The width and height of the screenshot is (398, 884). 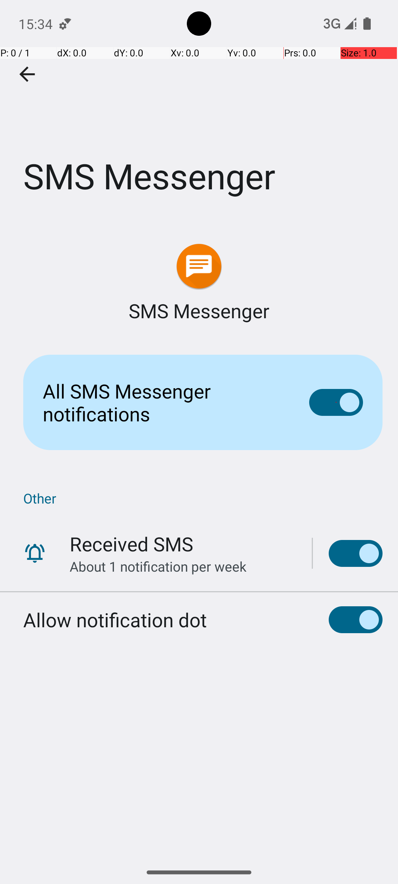 I want to click on Received SMS, so click(x=131, y=544).